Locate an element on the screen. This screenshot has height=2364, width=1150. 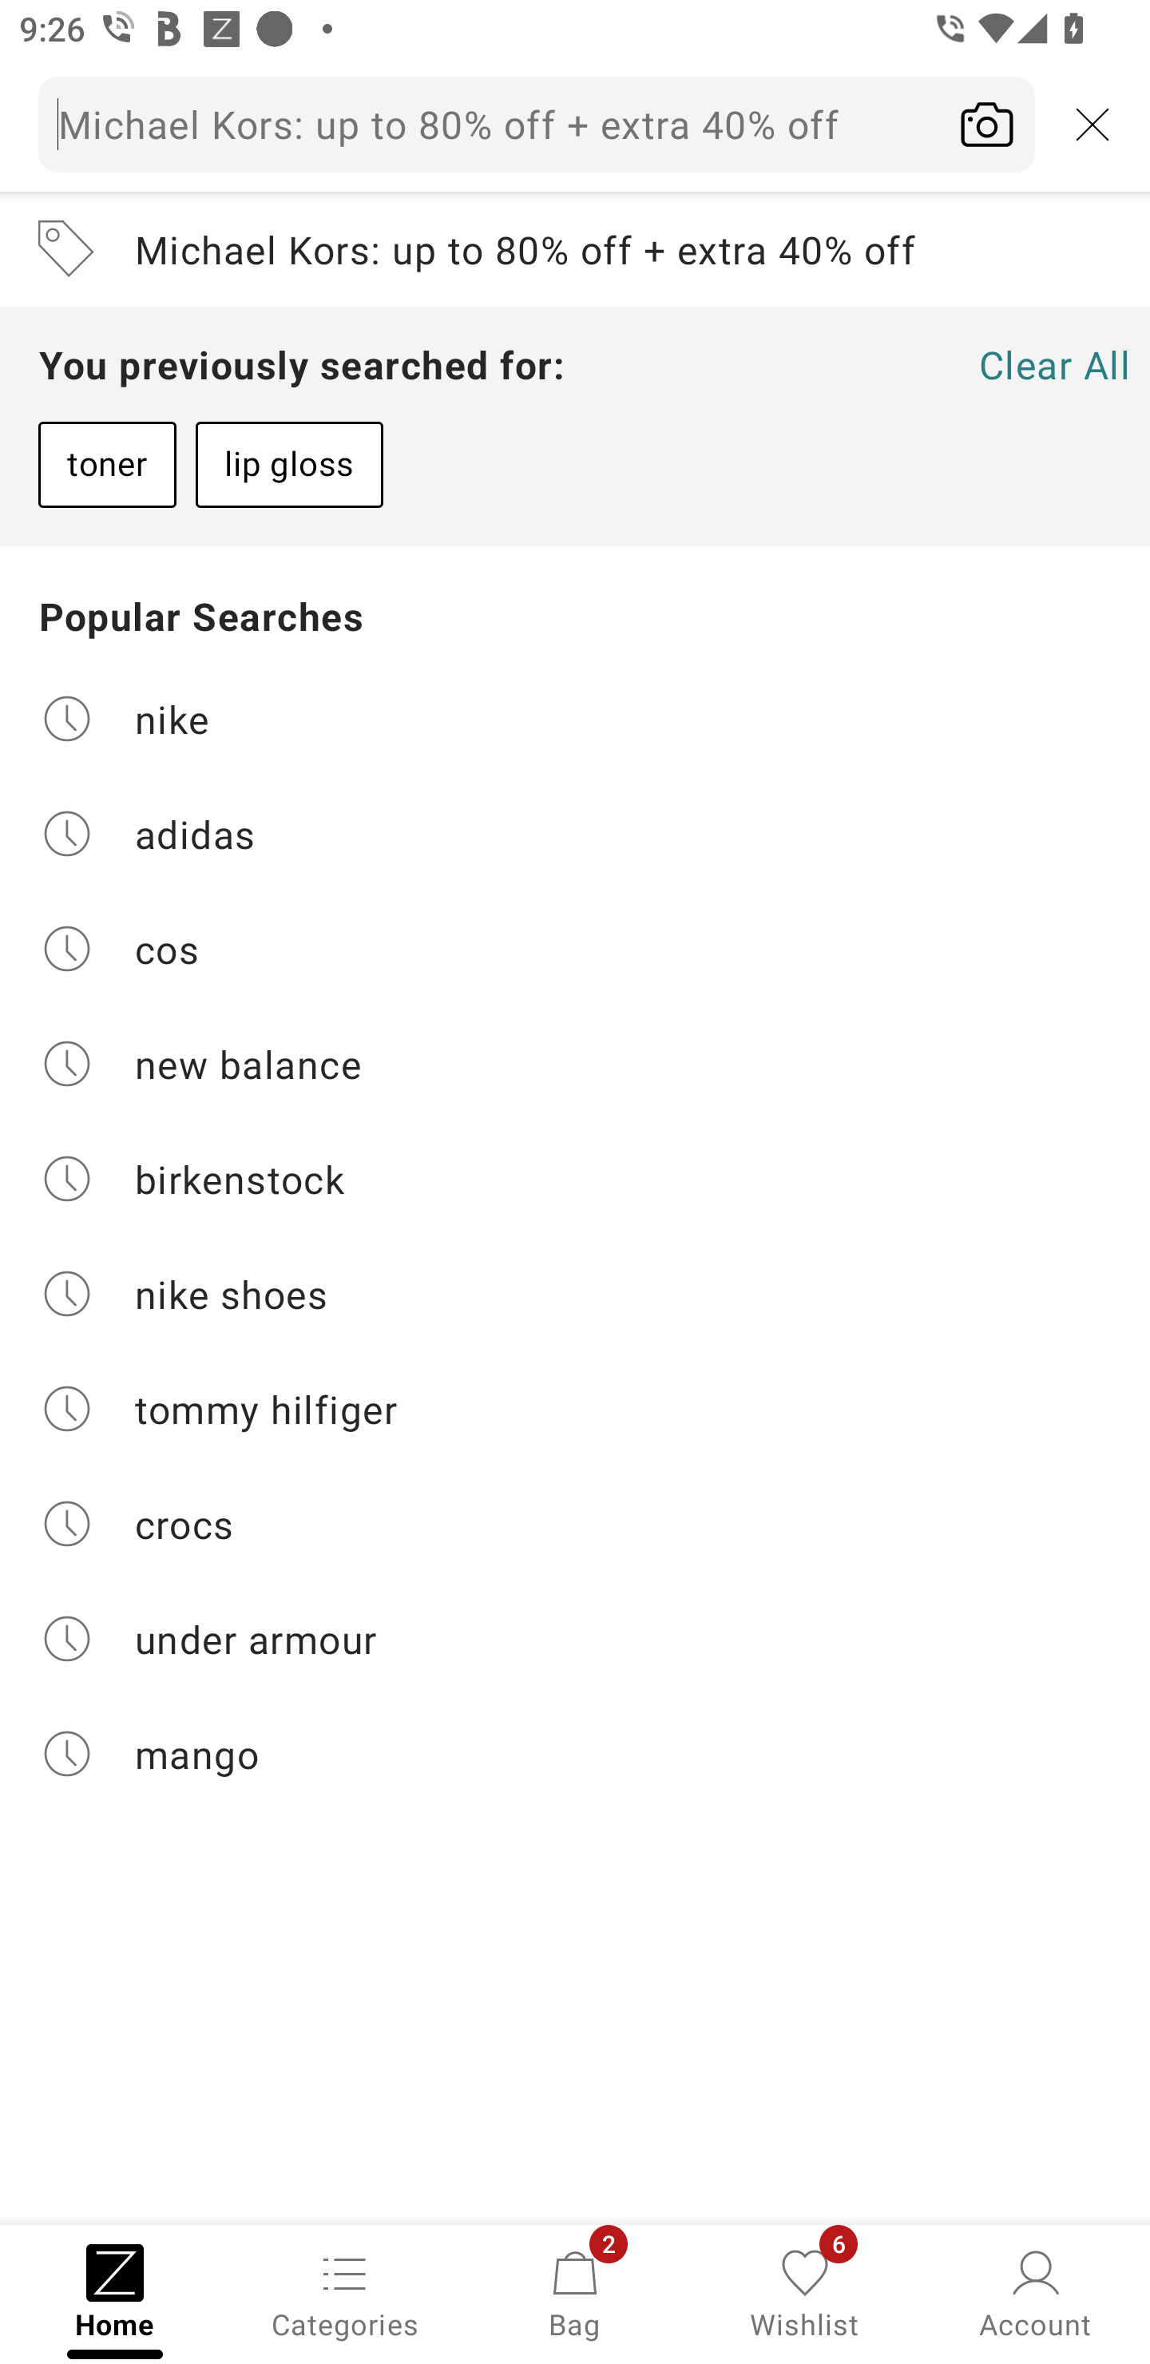
toner is located at coordinates (107, 464).